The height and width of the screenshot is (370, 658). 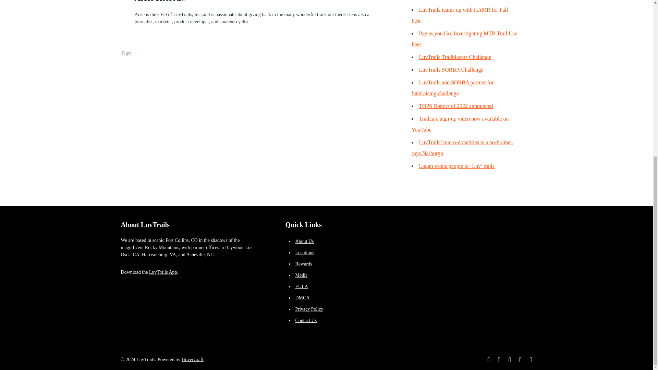 What do you see at coordinates (454, 57) in the screenshot?
I see `LuvTrails Trailblazers Challenge` at bounding box center [454, 57].